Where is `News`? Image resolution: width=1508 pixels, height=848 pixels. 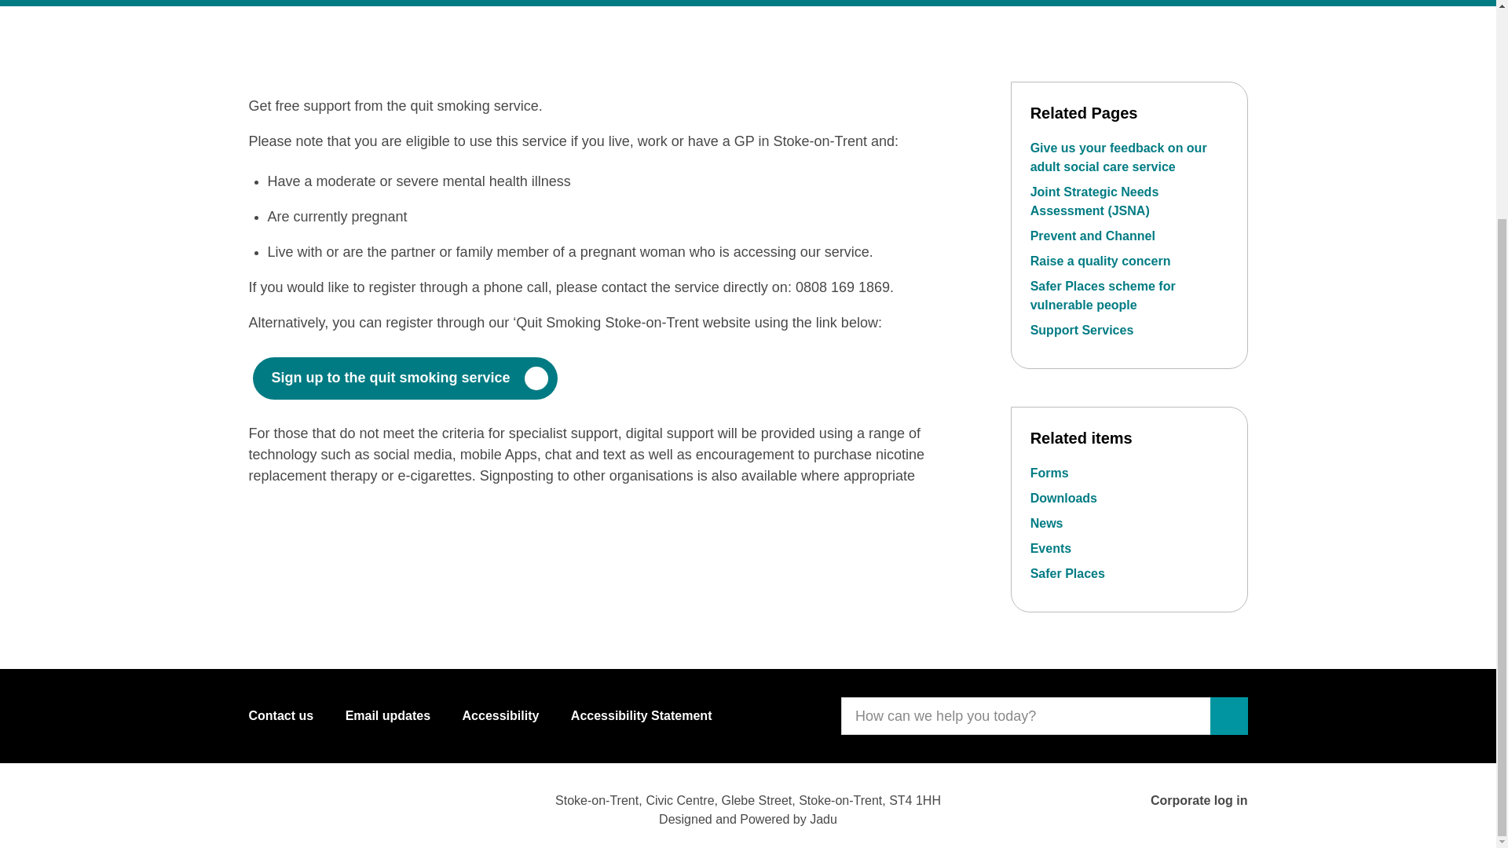
News is located at coordinates (1046, 523).